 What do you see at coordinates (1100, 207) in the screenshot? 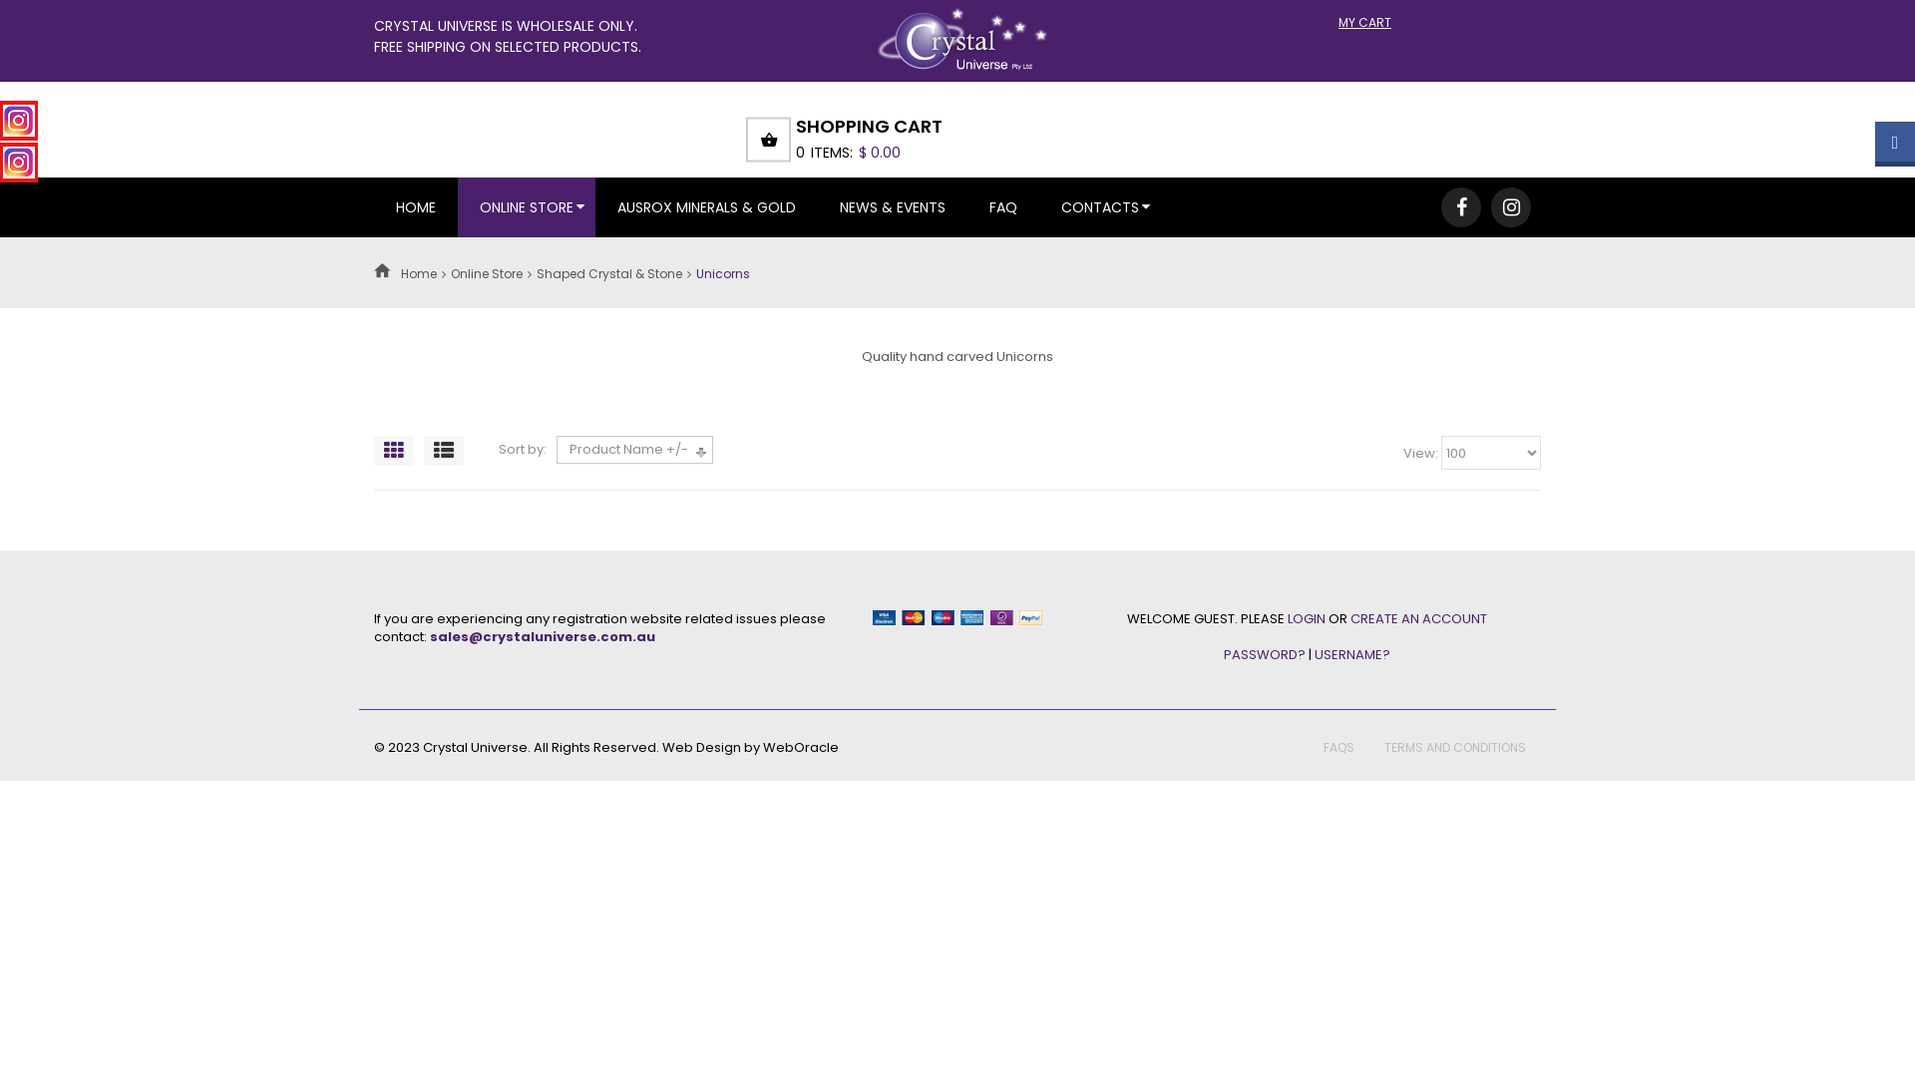
I see `CONTACTS` at bounding box center [1100, 207].